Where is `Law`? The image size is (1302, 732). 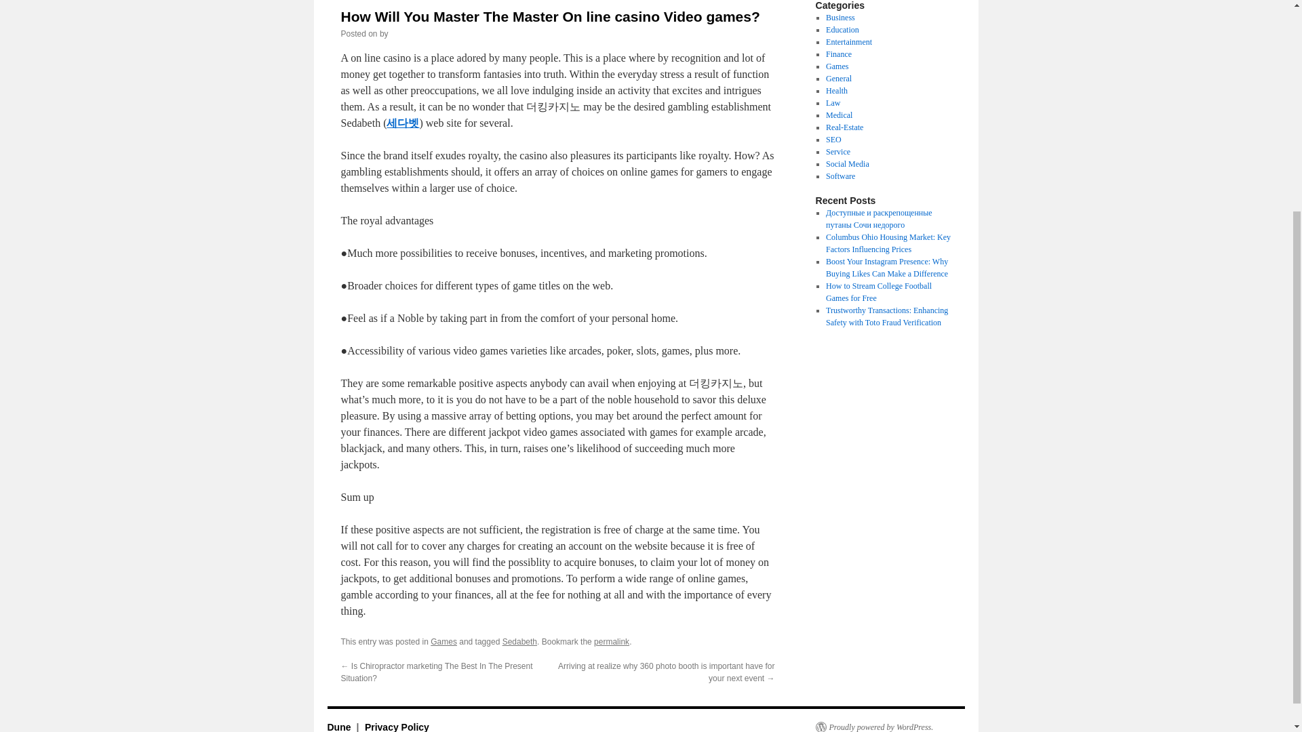
Law is located at coordinates (833, 102).